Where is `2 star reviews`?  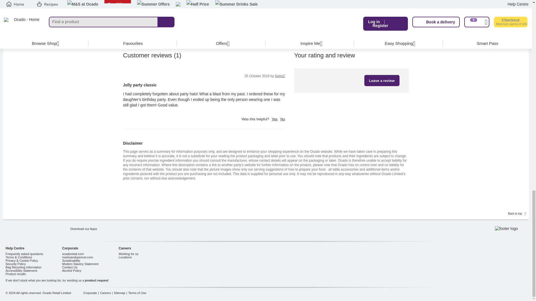 2 star reviews is located at coordinates (209, 24).